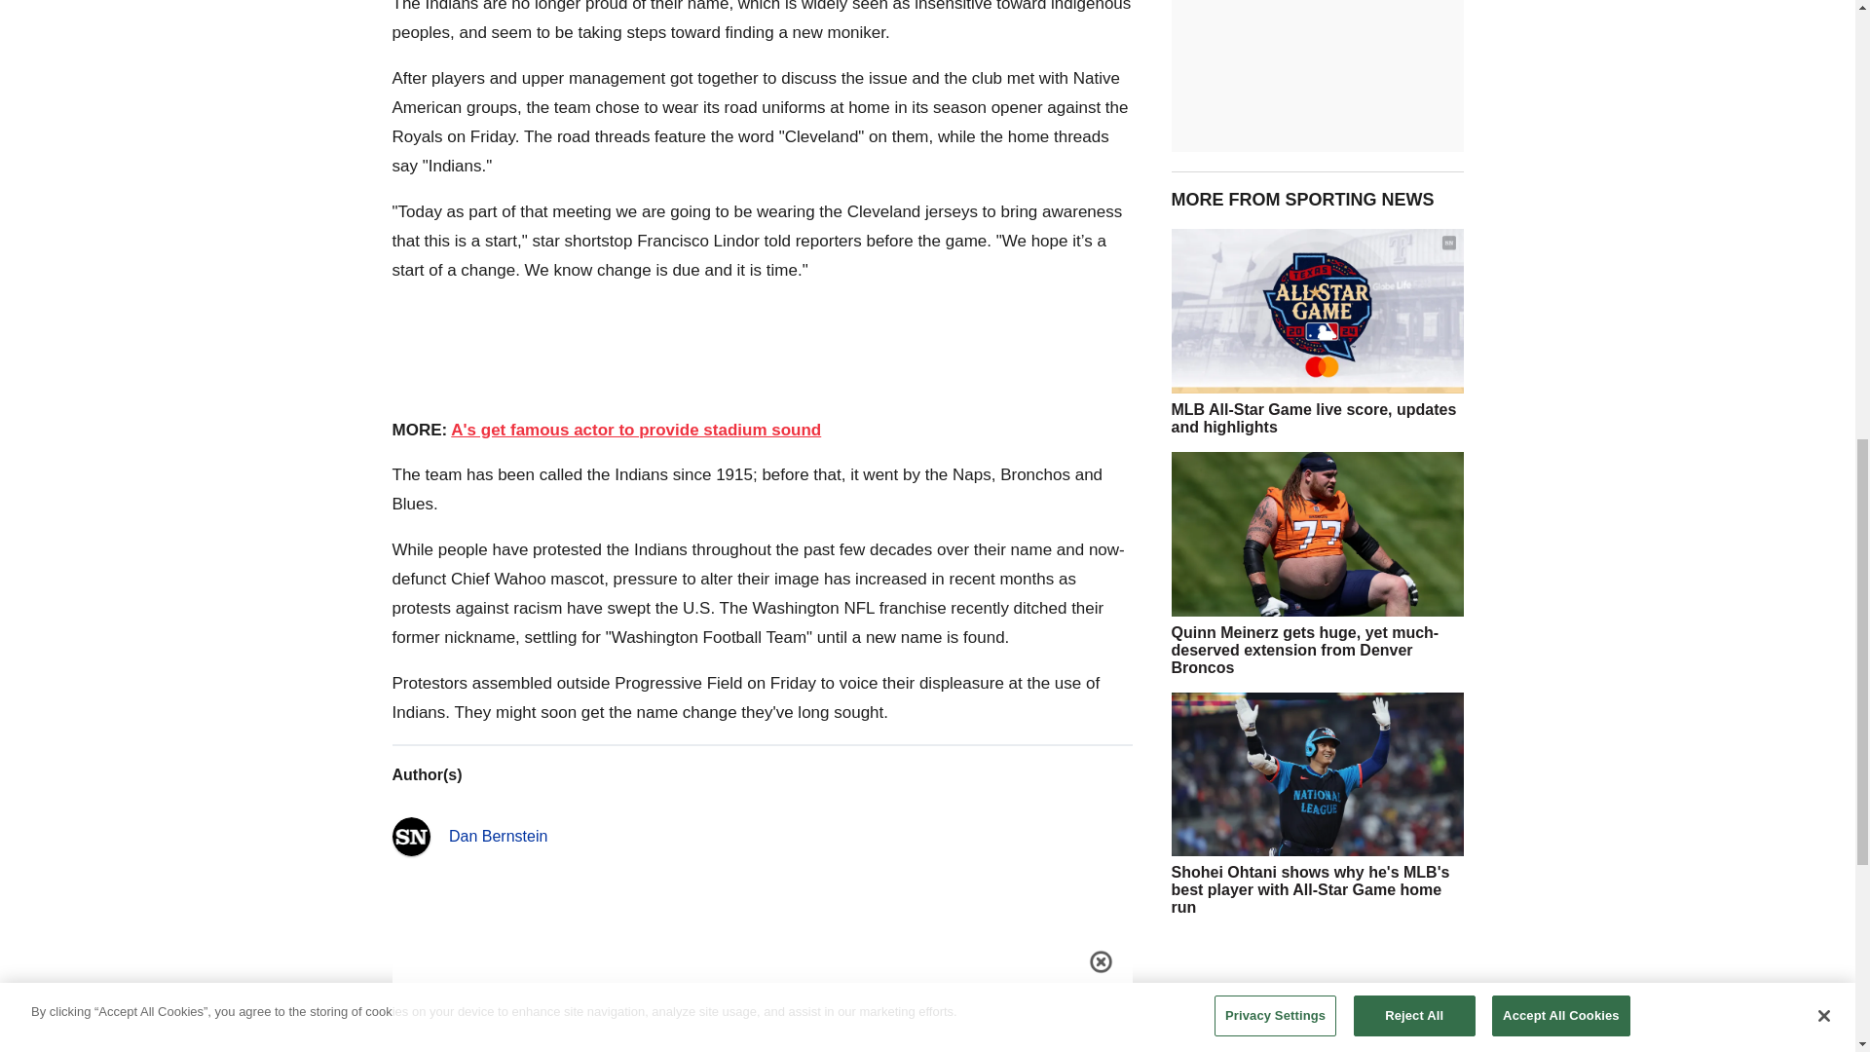 The image size is (1870, 1052). Describe the element at coordinates (1316, 992) in the screenshot. I see `3rd party ad content` at that location.